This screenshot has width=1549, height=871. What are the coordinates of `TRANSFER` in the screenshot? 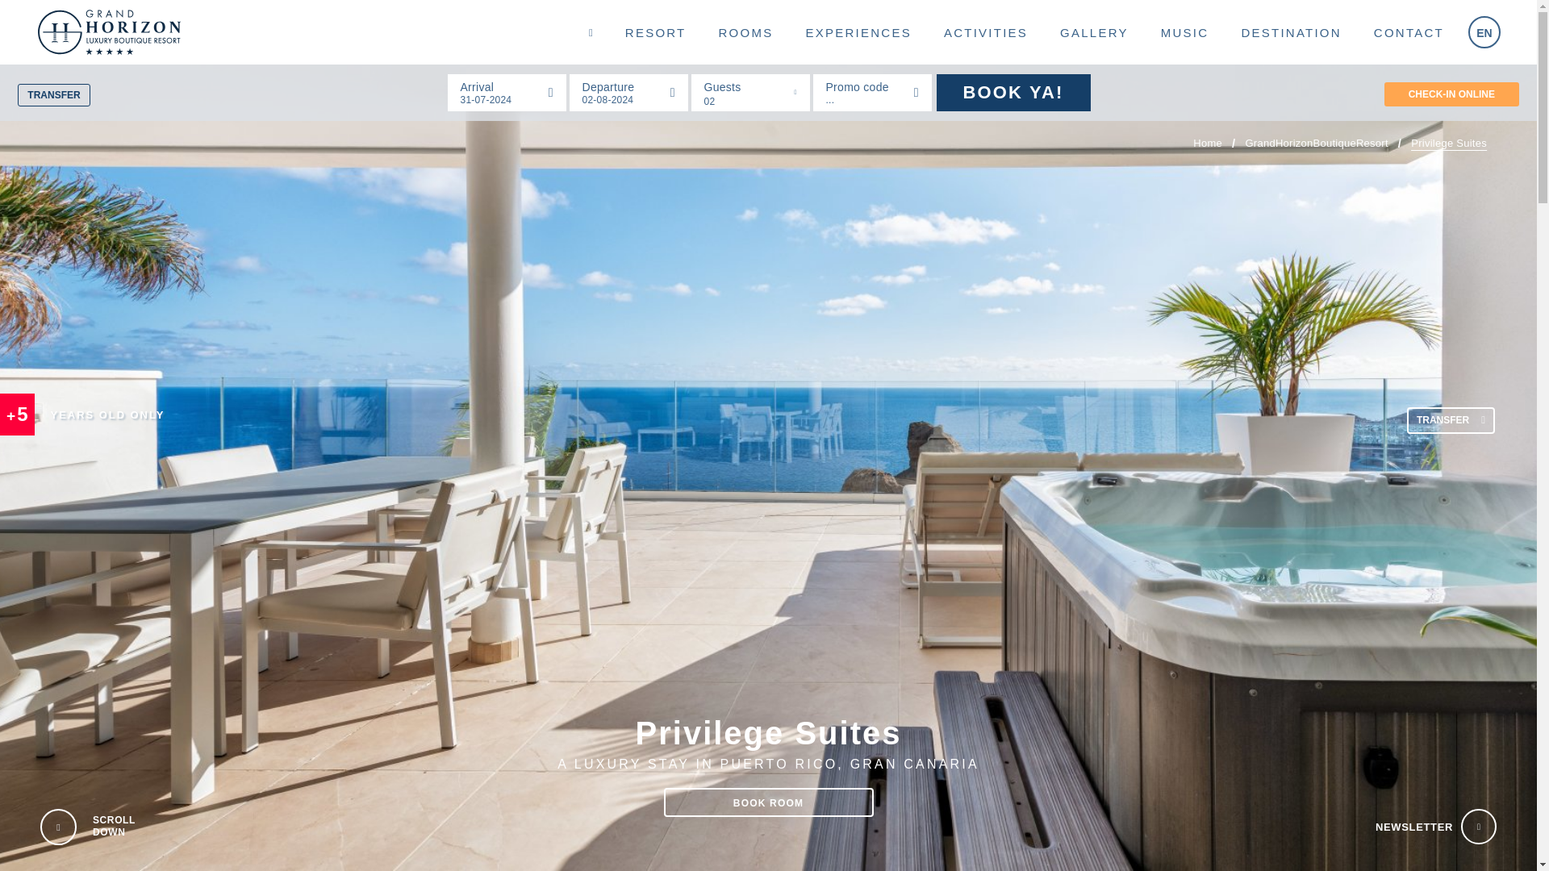 It's located at (53, 94).